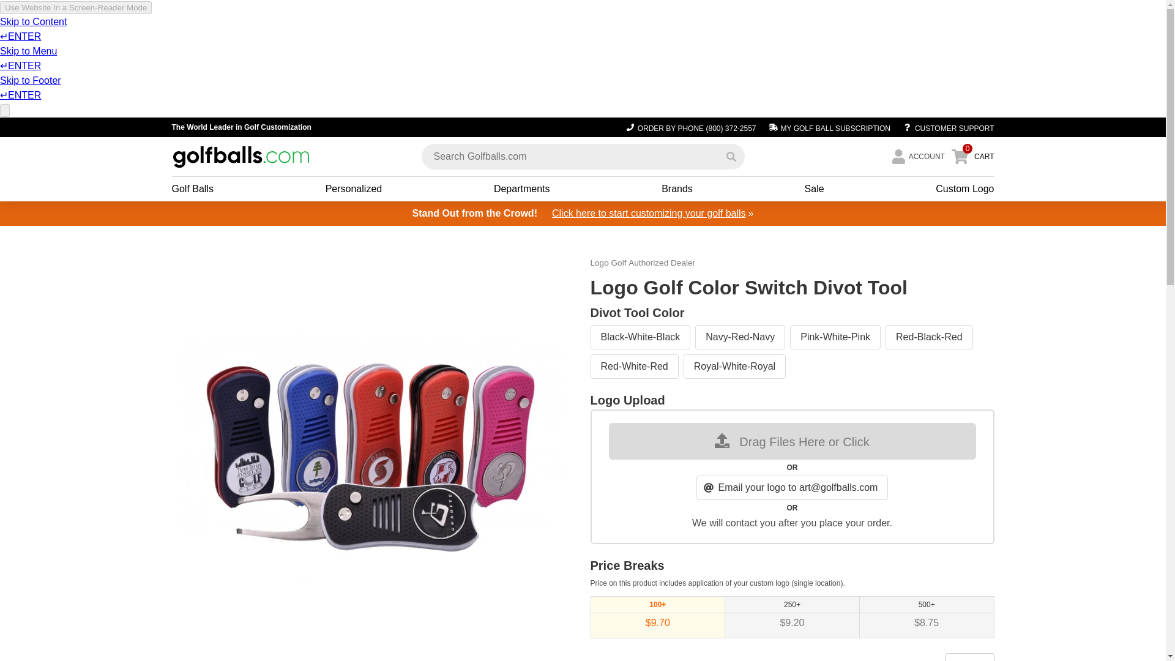  I want to click on Red-White-Red, so click(633, 366).